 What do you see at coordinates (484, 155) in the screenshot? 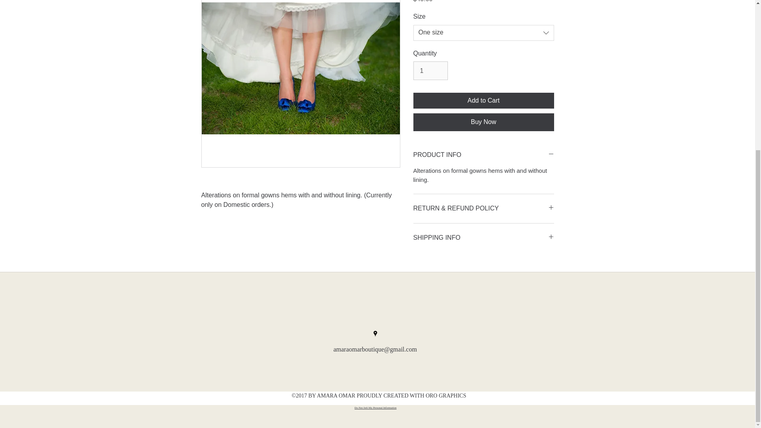
I see `PRODUCT INFO` at bounding box center [484, 155].